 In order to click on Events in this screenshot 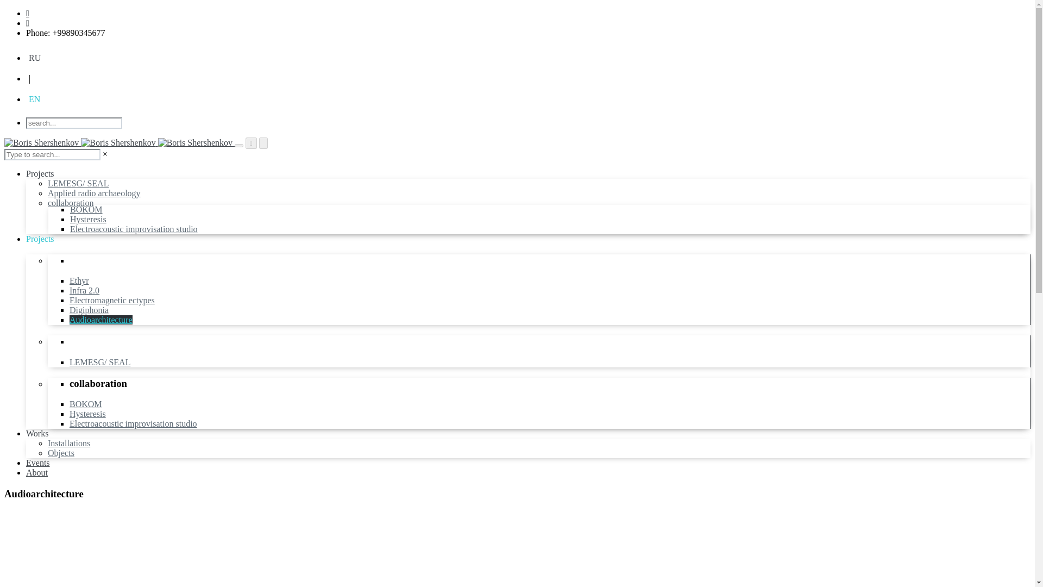, I will do `click(38, 463)`.